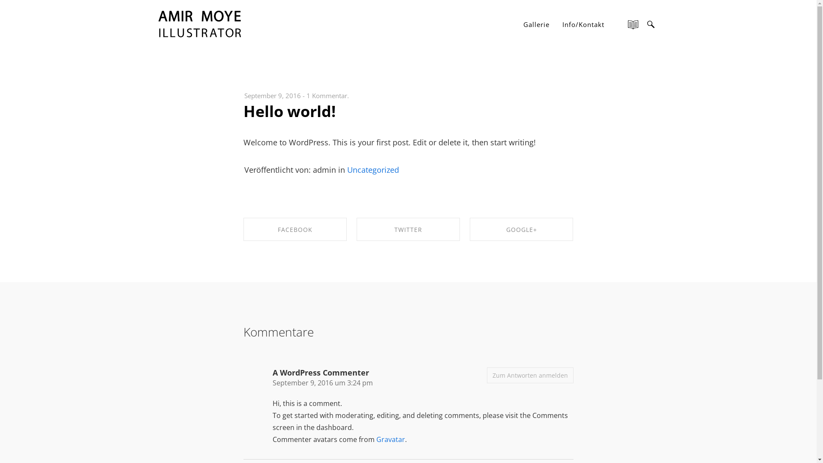  I want to click on Hello world!, so click(290, 111).